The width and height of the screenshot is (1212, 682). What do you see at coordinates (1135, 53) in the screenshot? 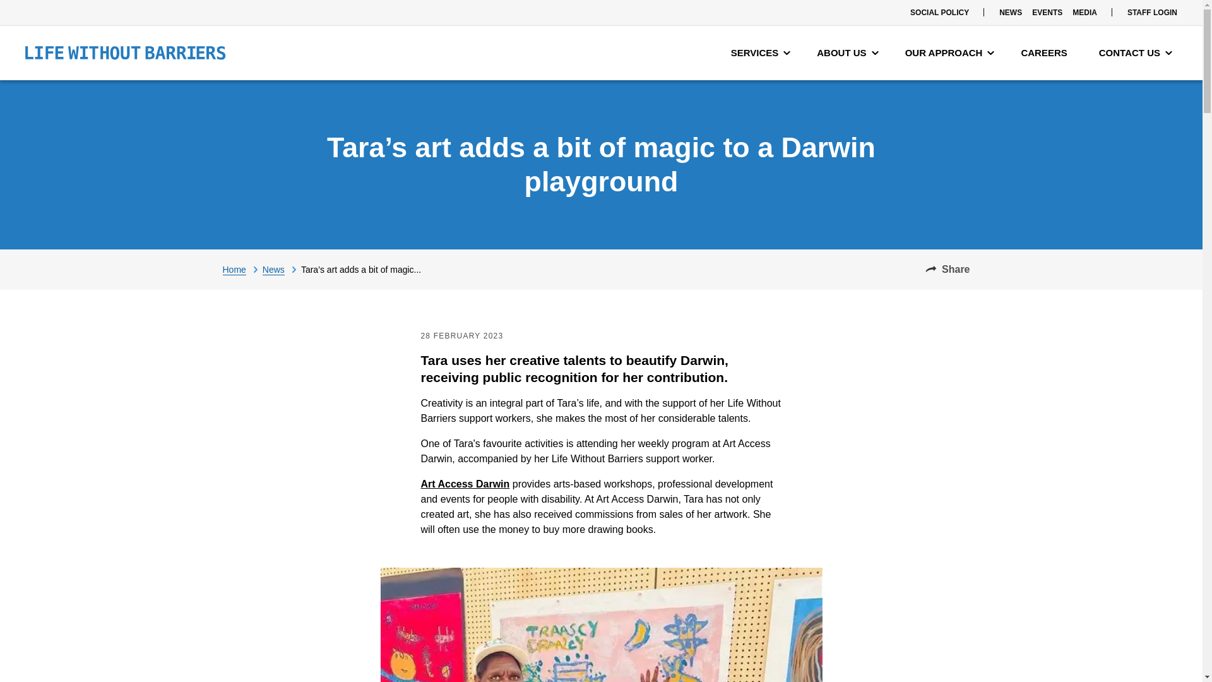
I see `Contact us` at bounding box center [1135, 53].